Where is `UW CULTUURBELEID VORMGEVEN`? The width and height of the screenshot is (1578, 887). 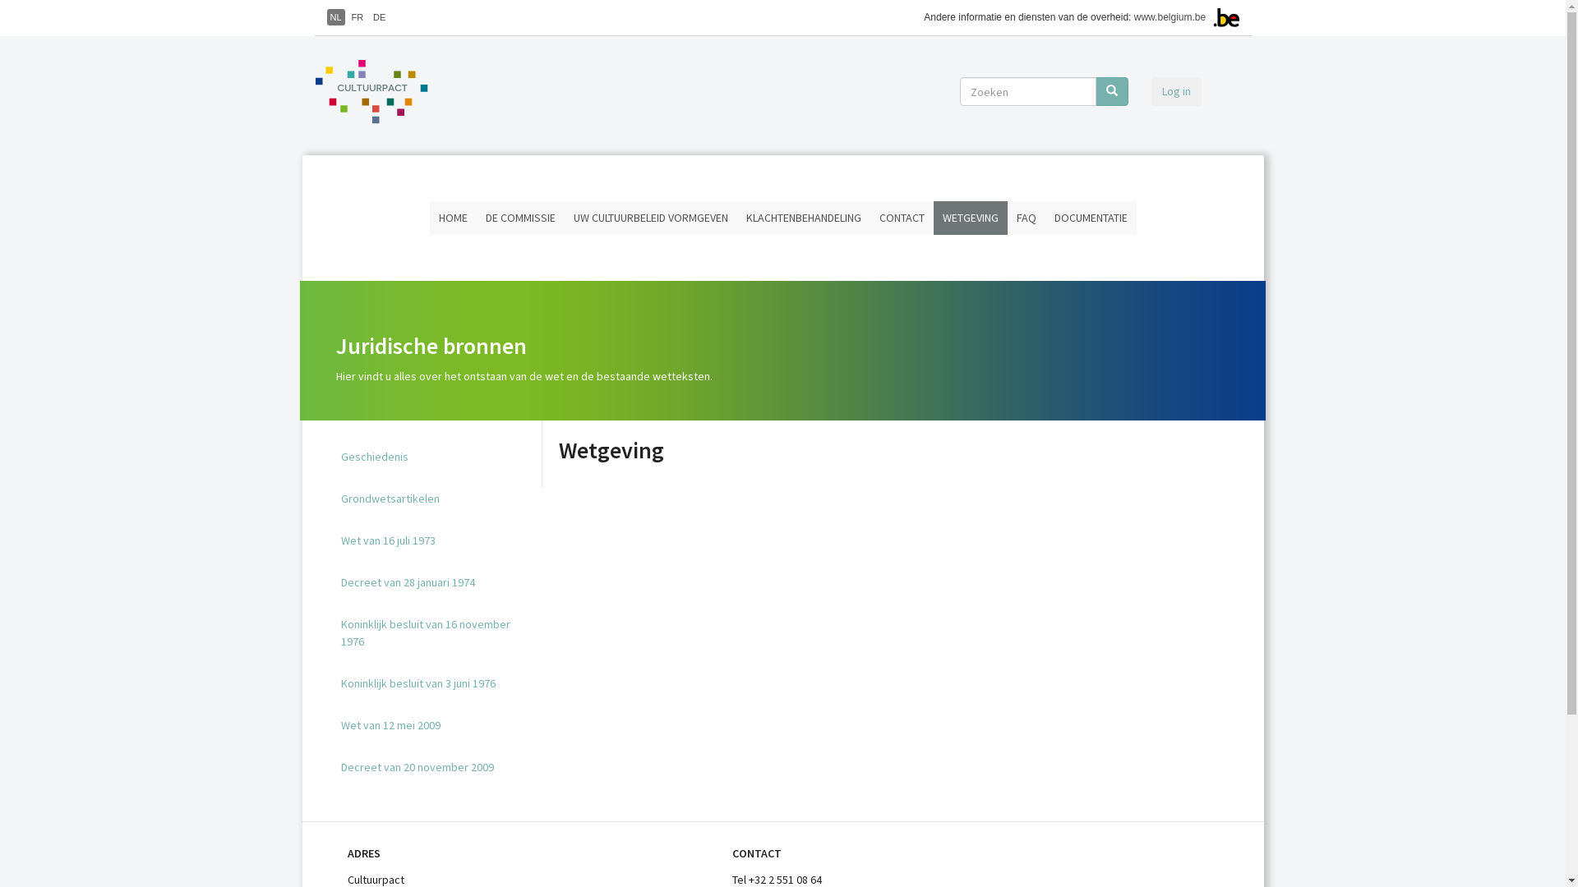 UW CULTUURBELEID VORMGEVEN is located at coordinates (650, 218).